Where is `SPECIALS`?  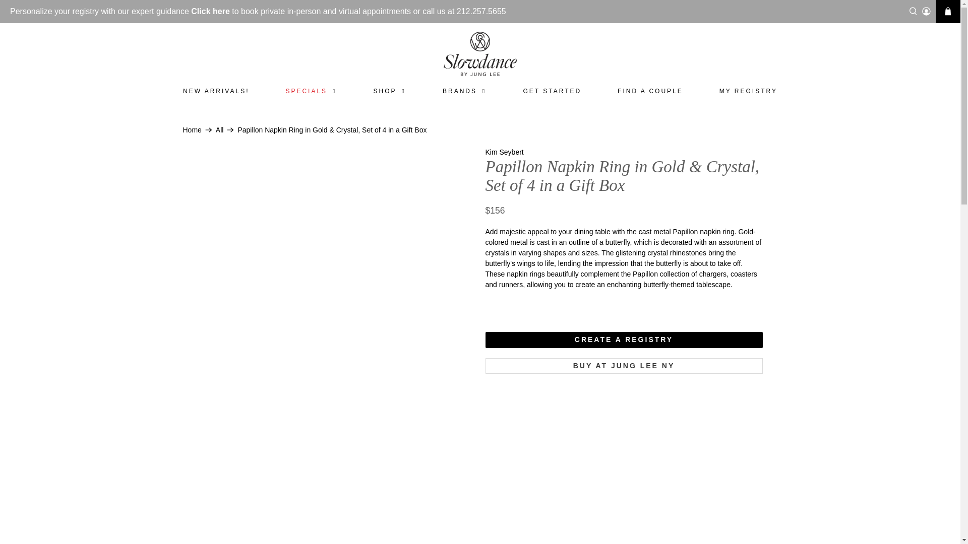
SPECIALS is located at coordinates (312, 91).